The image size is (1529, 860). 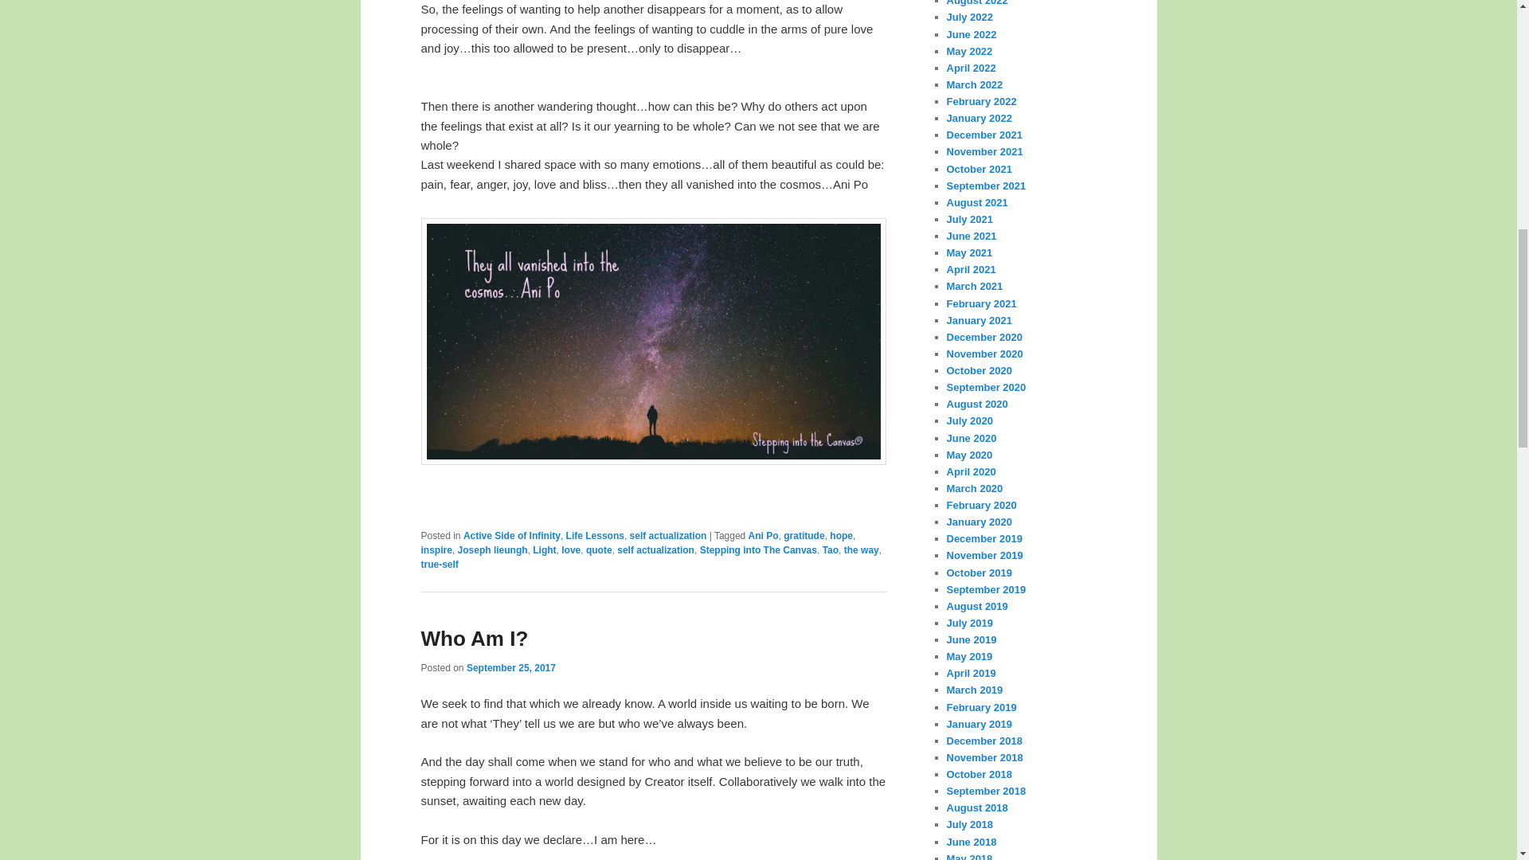 What do you see at coordinates (862, 549) in the screenshot?
I see `the way` at bounding box center [862, 549].